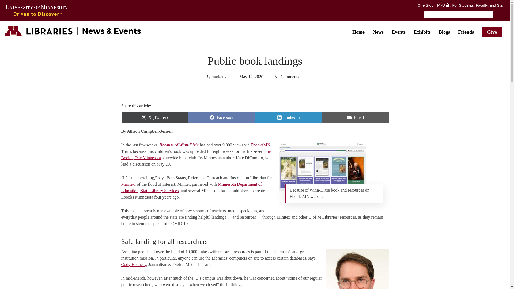 Image resolution: width=514 pixels, height=289 pixels. I want to click on One Stop, so click(425, 5).